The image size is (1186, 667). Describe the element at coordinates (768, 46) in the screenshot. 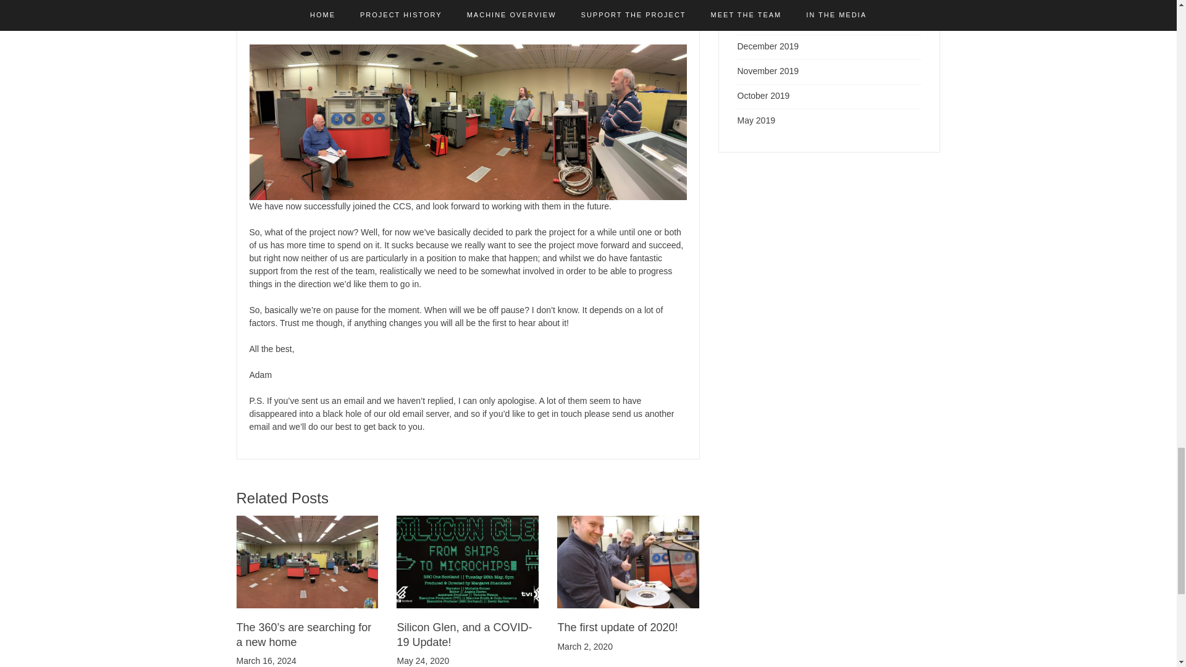

I see `December 2019` at that location.